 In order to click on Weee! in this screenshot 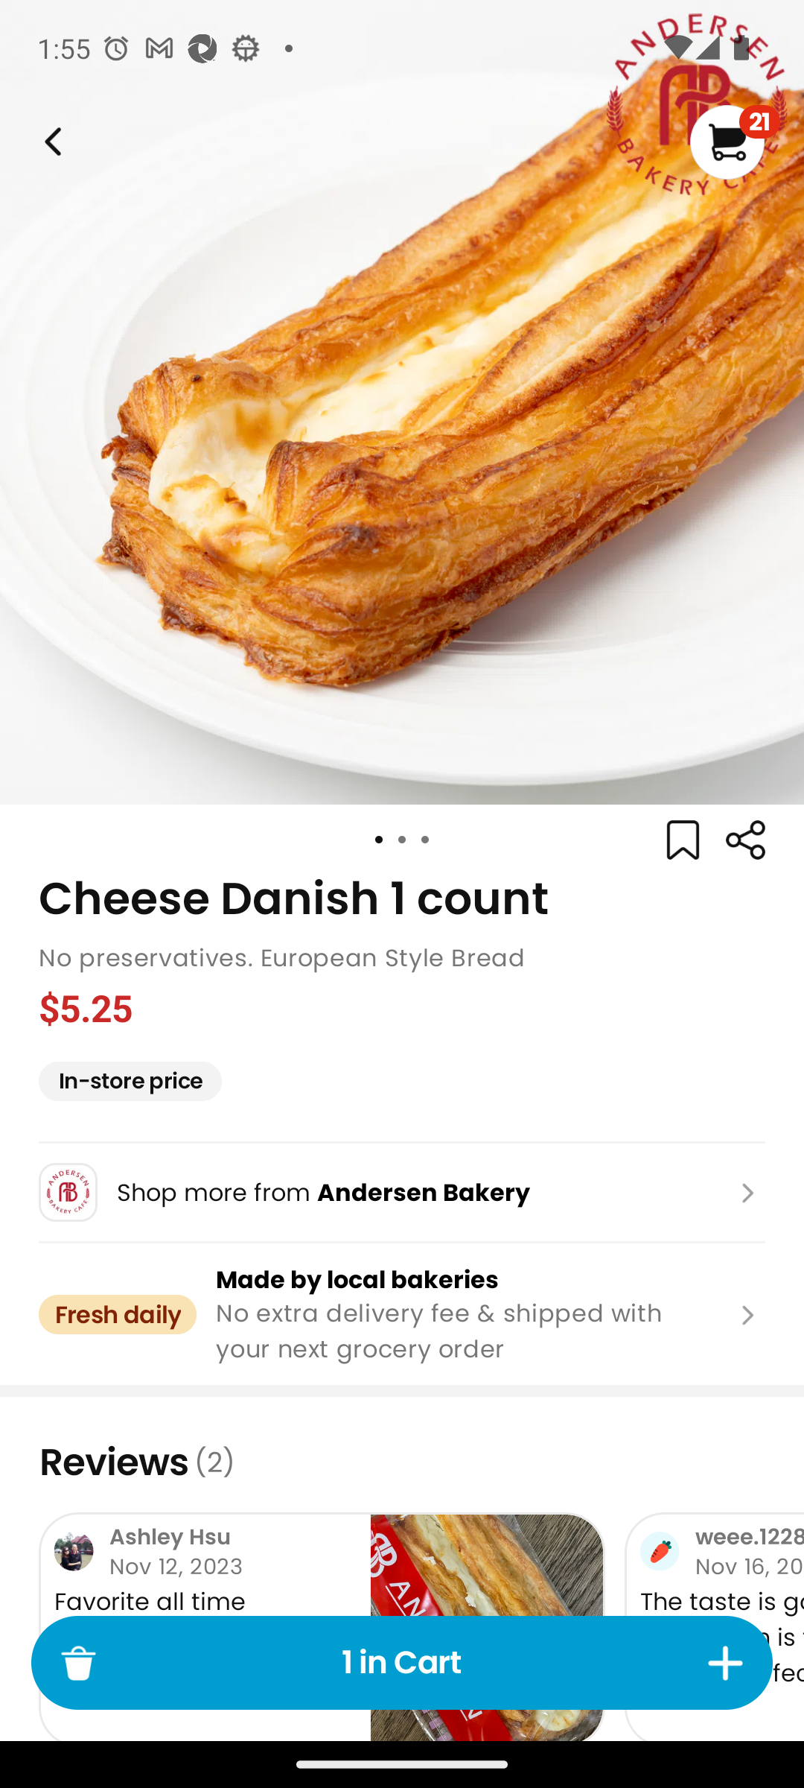, I will do `click(744, 840)`.